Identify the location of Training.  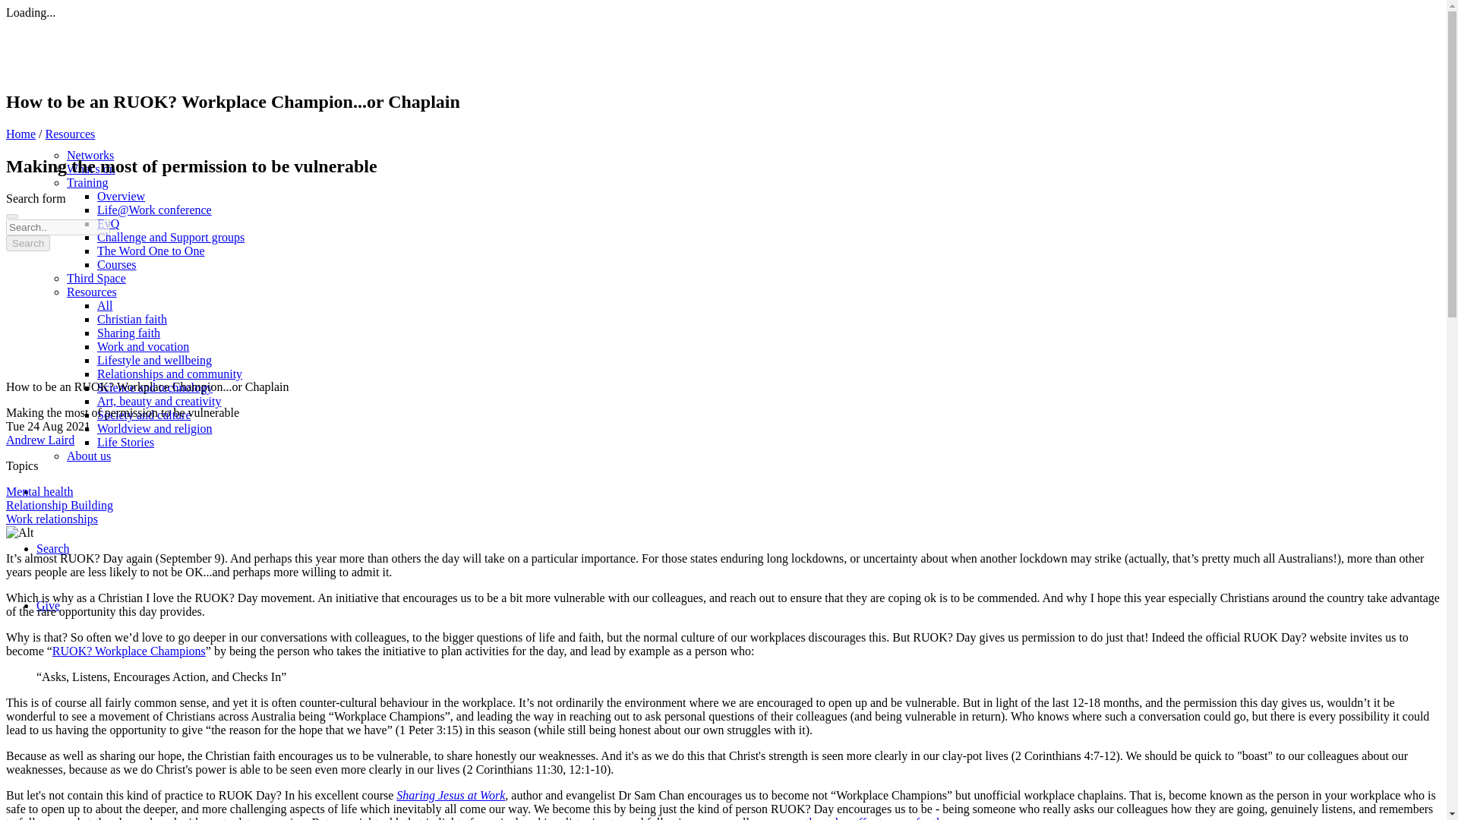
(87, 182).